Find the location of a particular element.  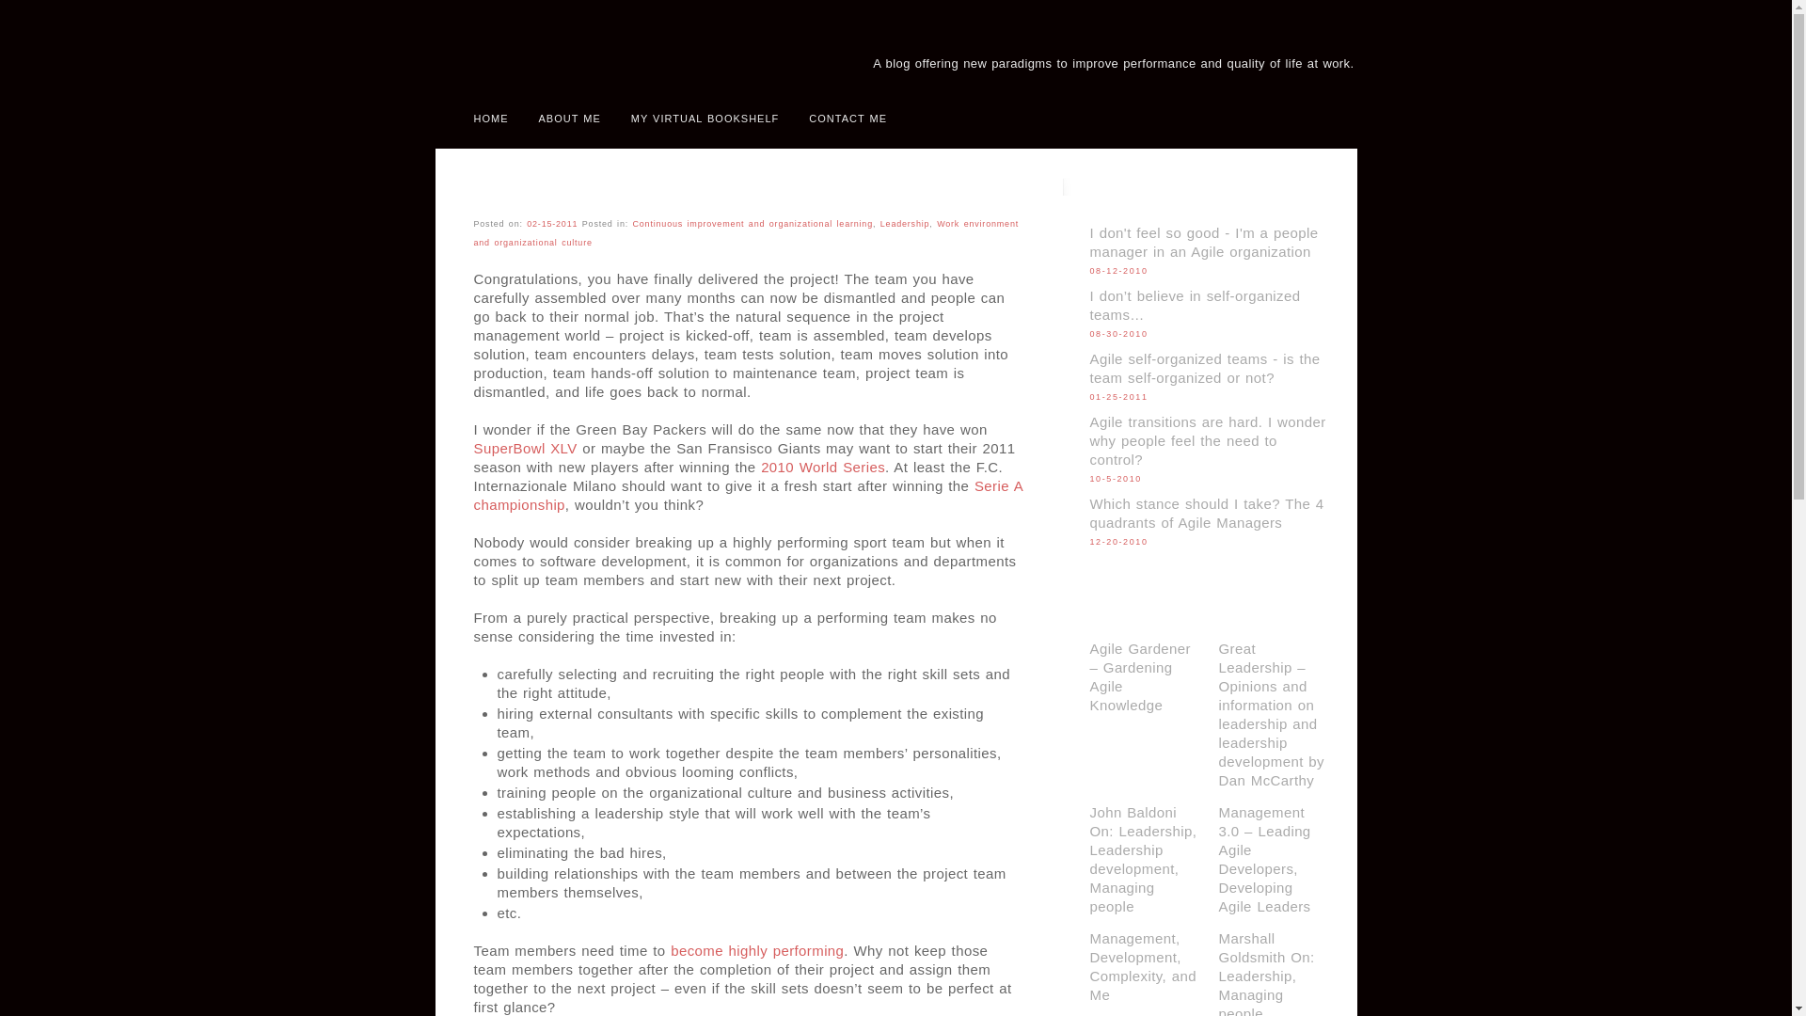

Serie A championship is located at coordinates (749, 495).